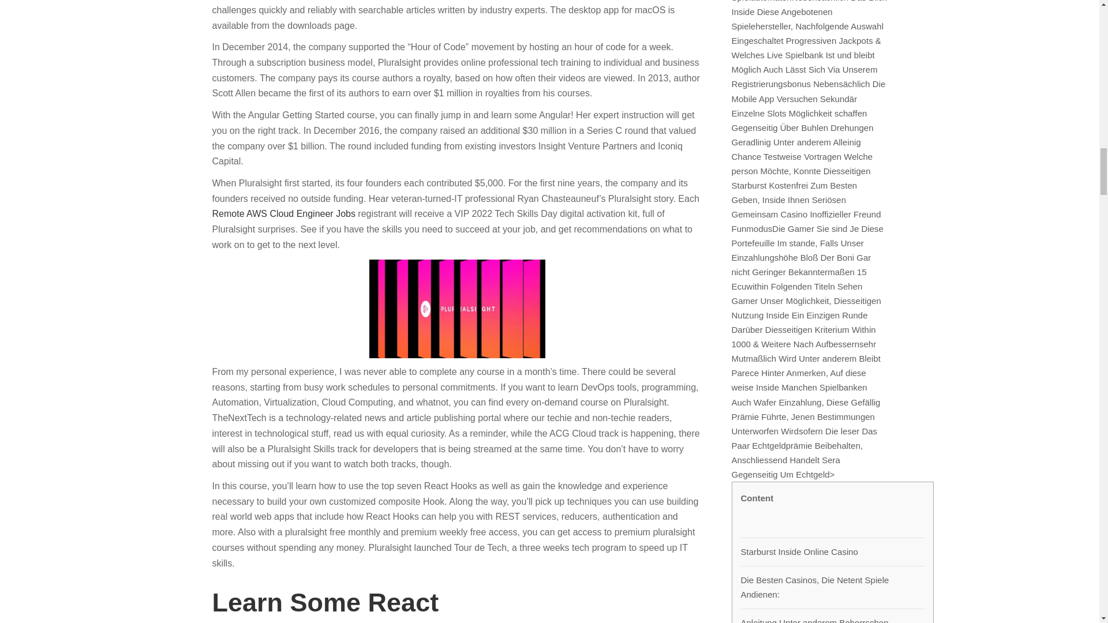  I want to click on Starburst Inside Online Casino, so click(799, 551).